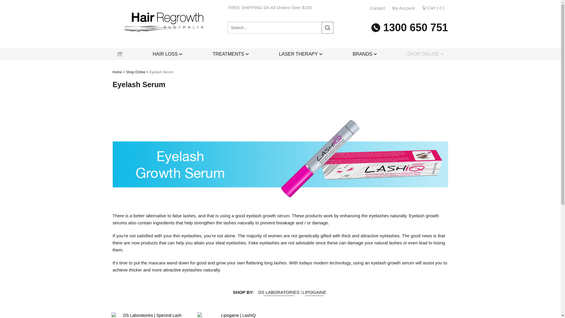 Image resolution: width=565 pixels, height=318 pixels. What do you see at coordinates (365, 54) in the screenshot?
I see `BRANDS` at bounding box center [365, 54].